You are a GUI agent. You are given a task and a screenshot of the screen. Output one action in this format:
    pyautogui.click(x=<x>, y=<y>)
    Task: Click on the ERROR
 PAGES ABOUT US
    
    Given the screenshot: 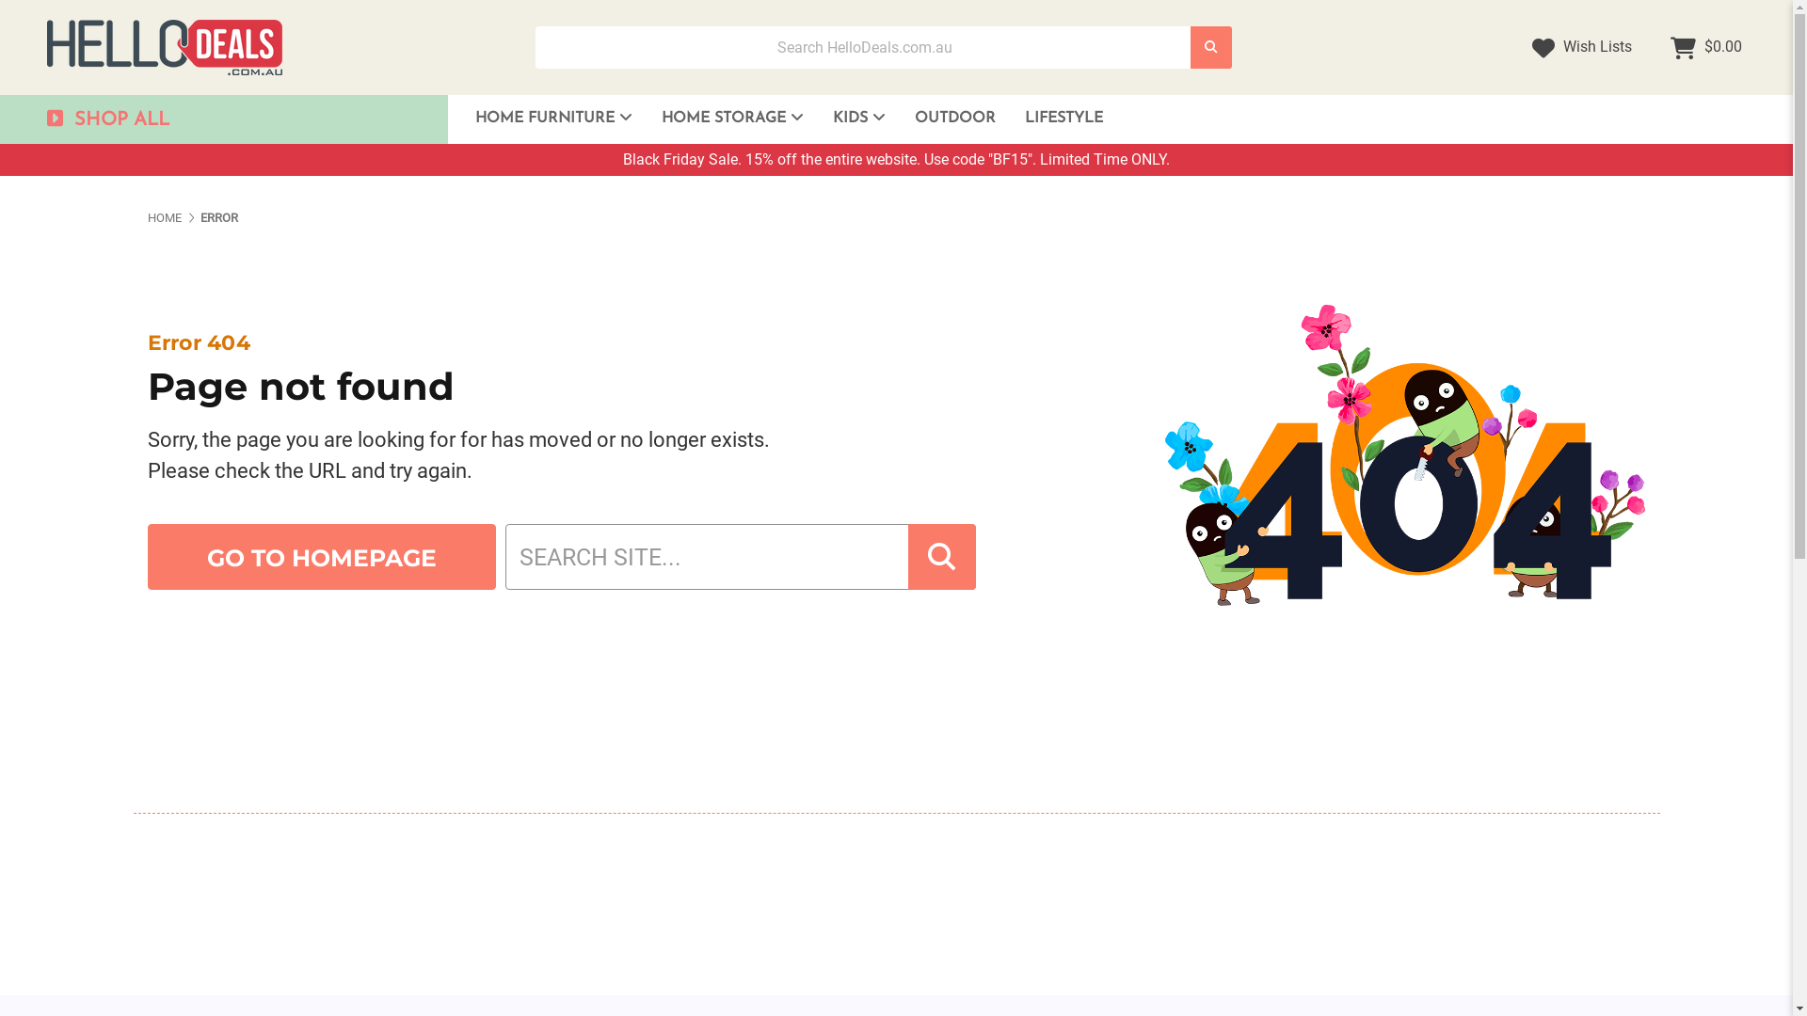 What is the action you would take?
    pyautogui.click(x=219, y=218)
    